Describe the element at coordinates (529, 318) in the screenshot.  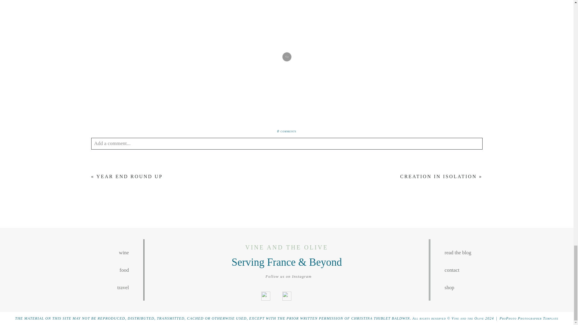
I see `ProPhoto Photographer Template` at that location.